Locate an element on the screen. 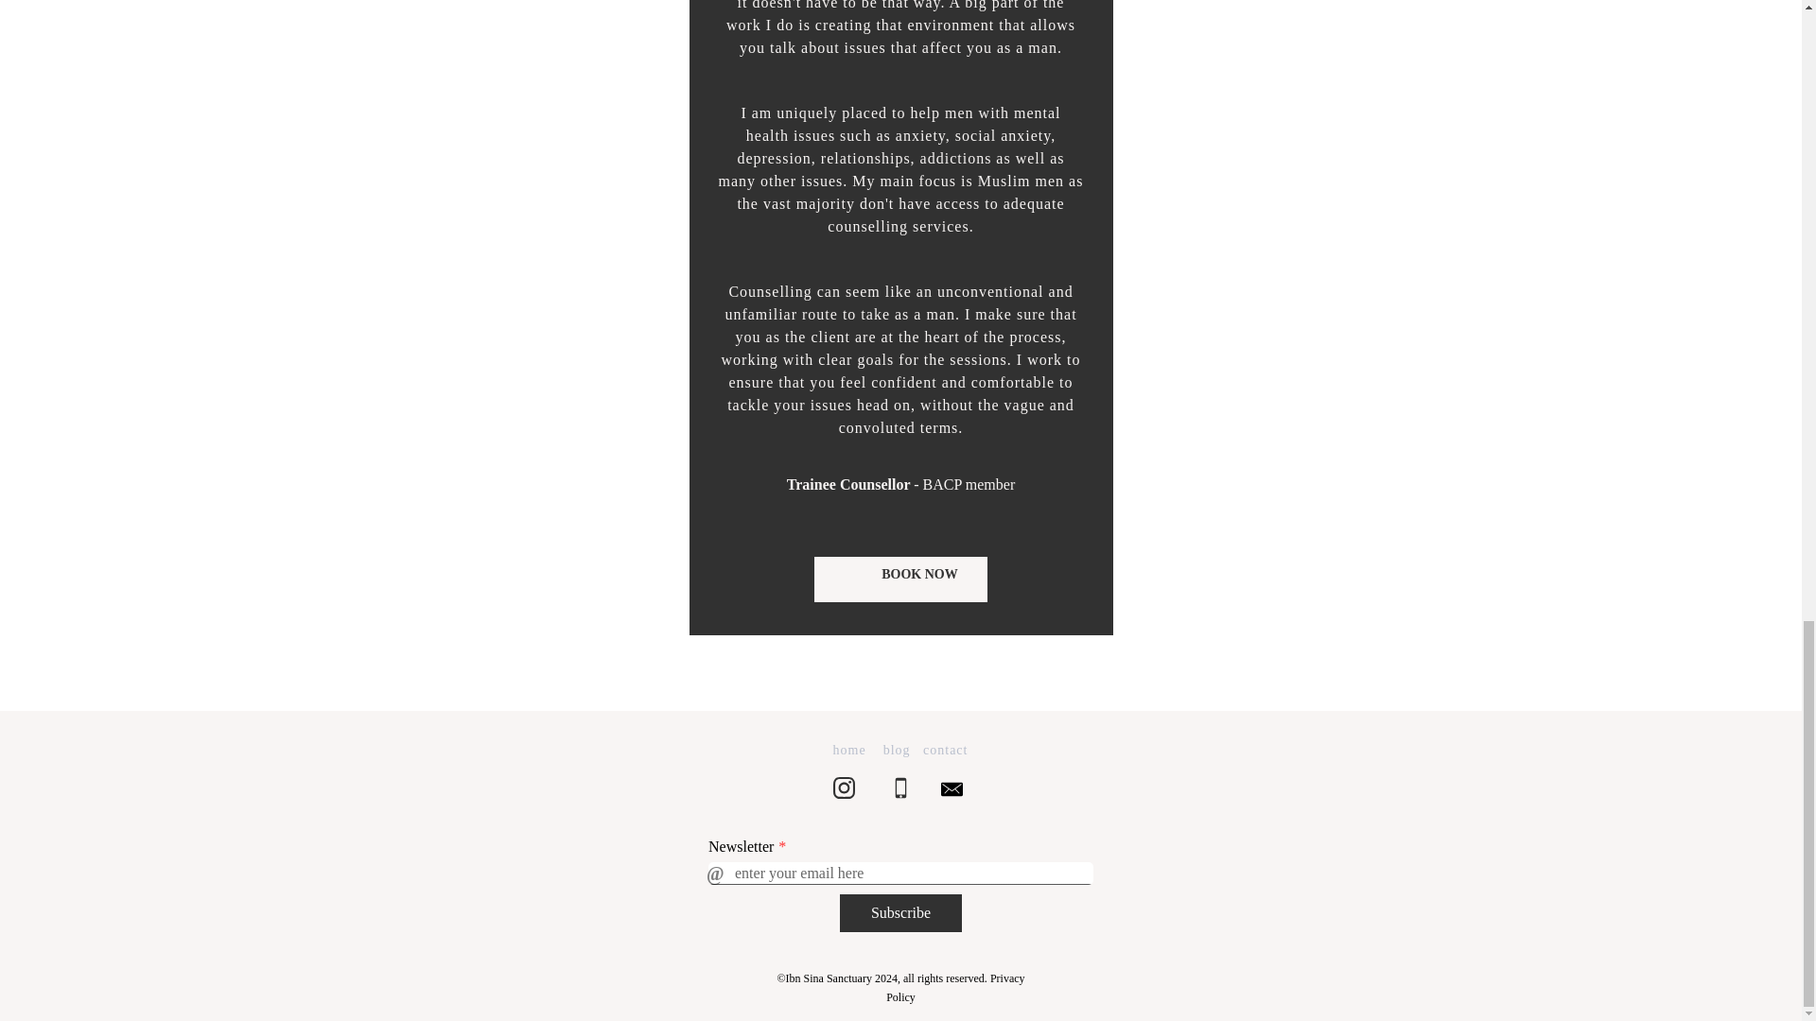  BOOK NOW is located at coordinates (900, 579).